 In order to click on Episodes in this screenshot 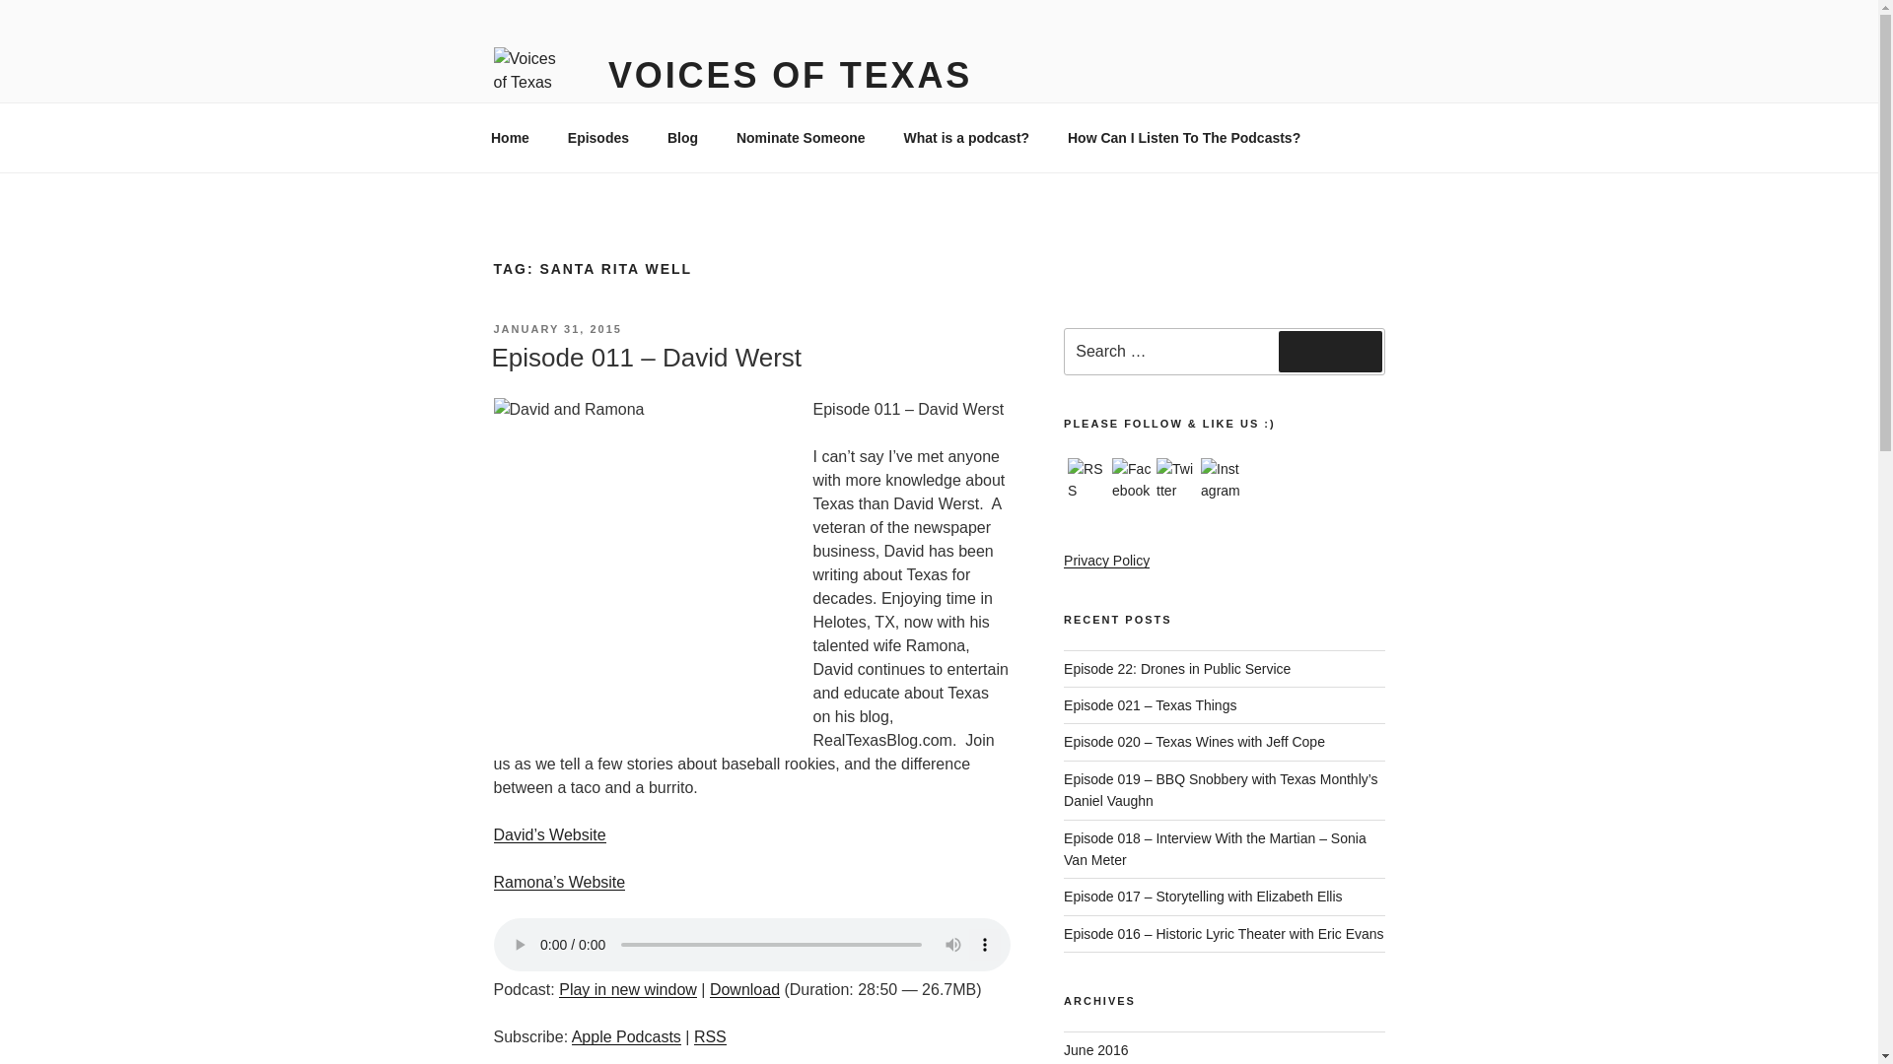, I will do `click(597, 138)`.